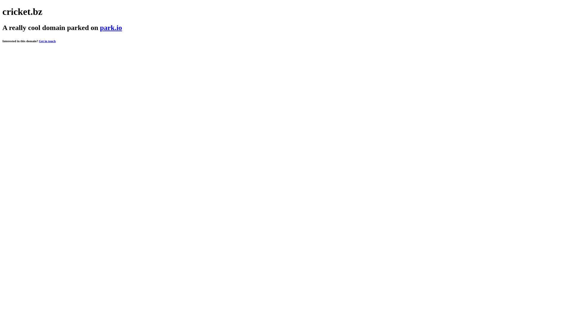  What do you see at coordinates (111, 28) in the screenshot?
I see `park.io` at bounding box center [111, 28].